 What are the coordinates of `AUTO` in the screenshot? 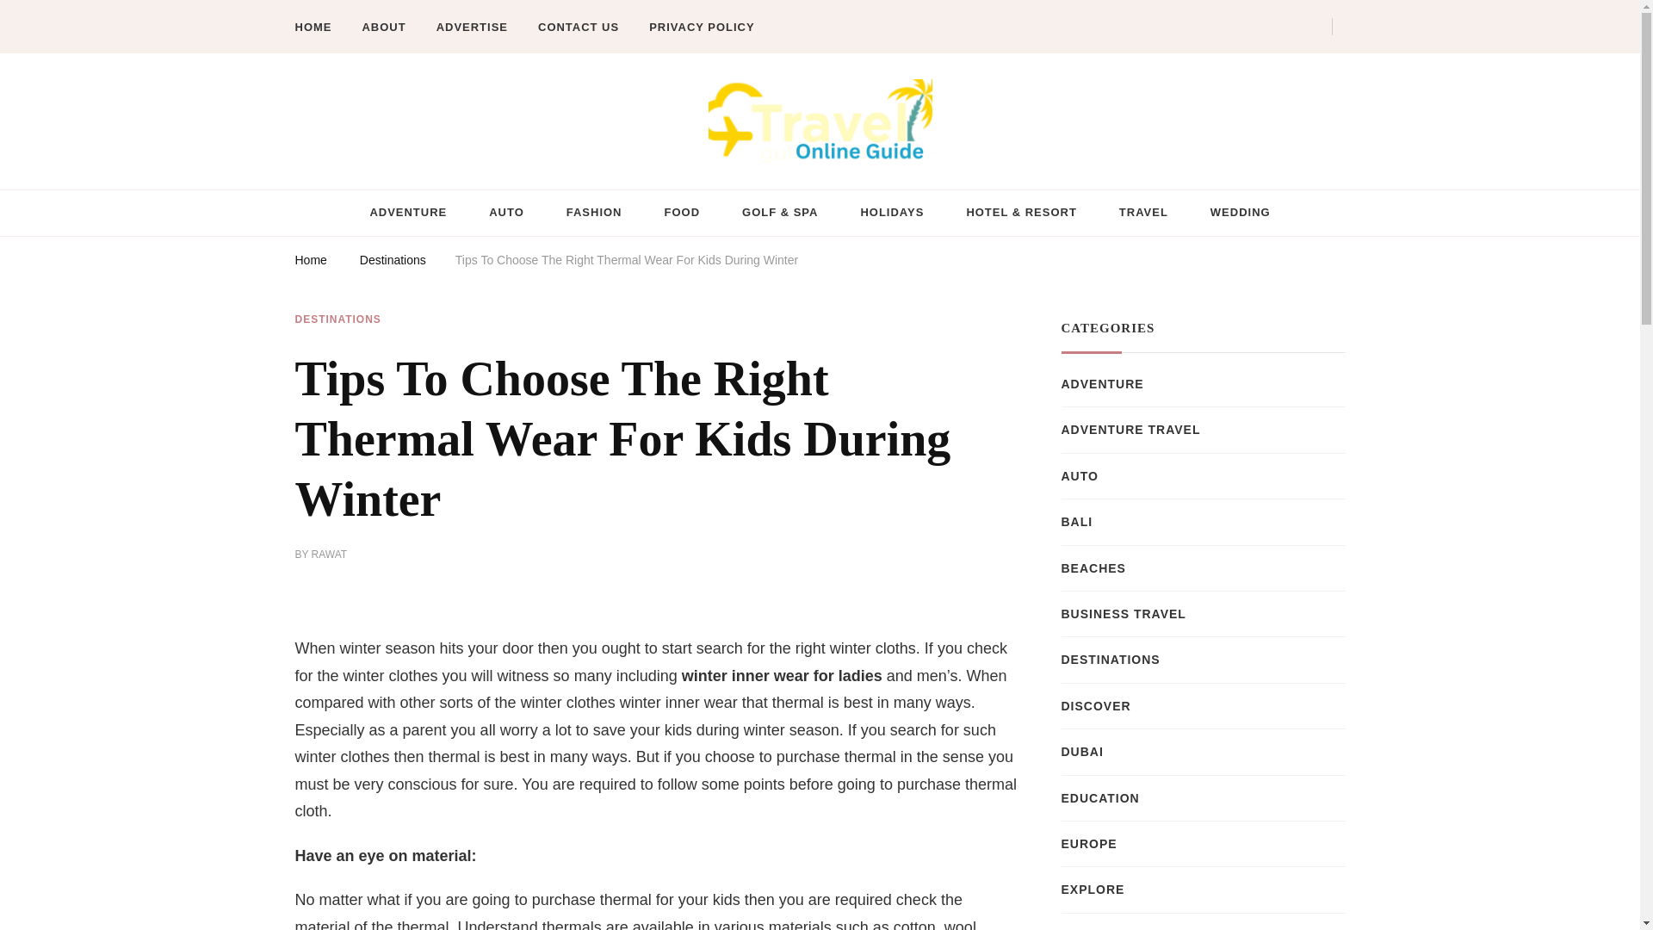 It's located at (506, 214).